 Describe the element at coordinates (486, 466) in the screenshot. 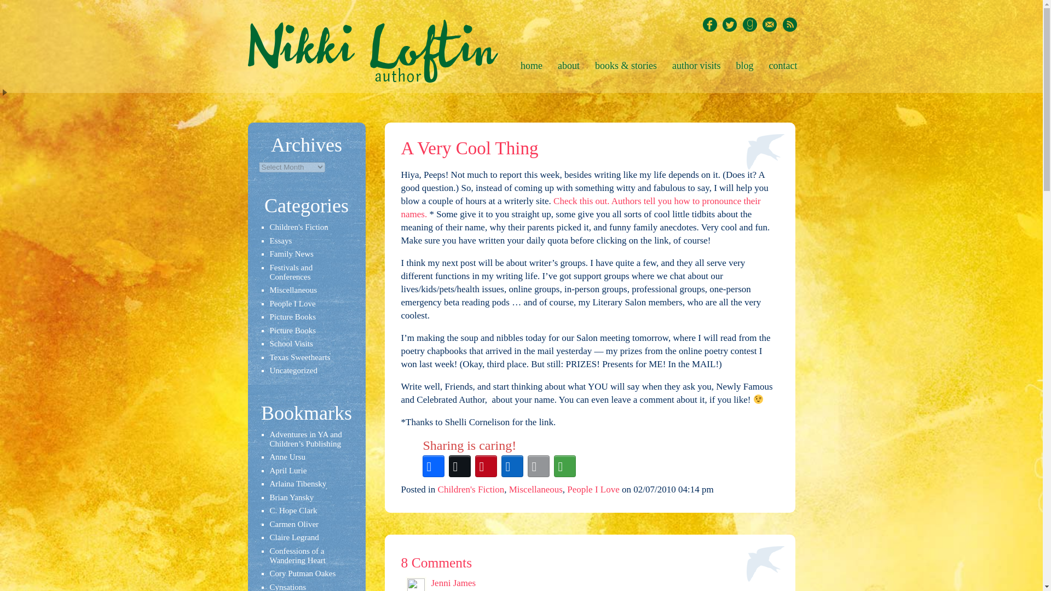

I see `Pinterest` at that location.